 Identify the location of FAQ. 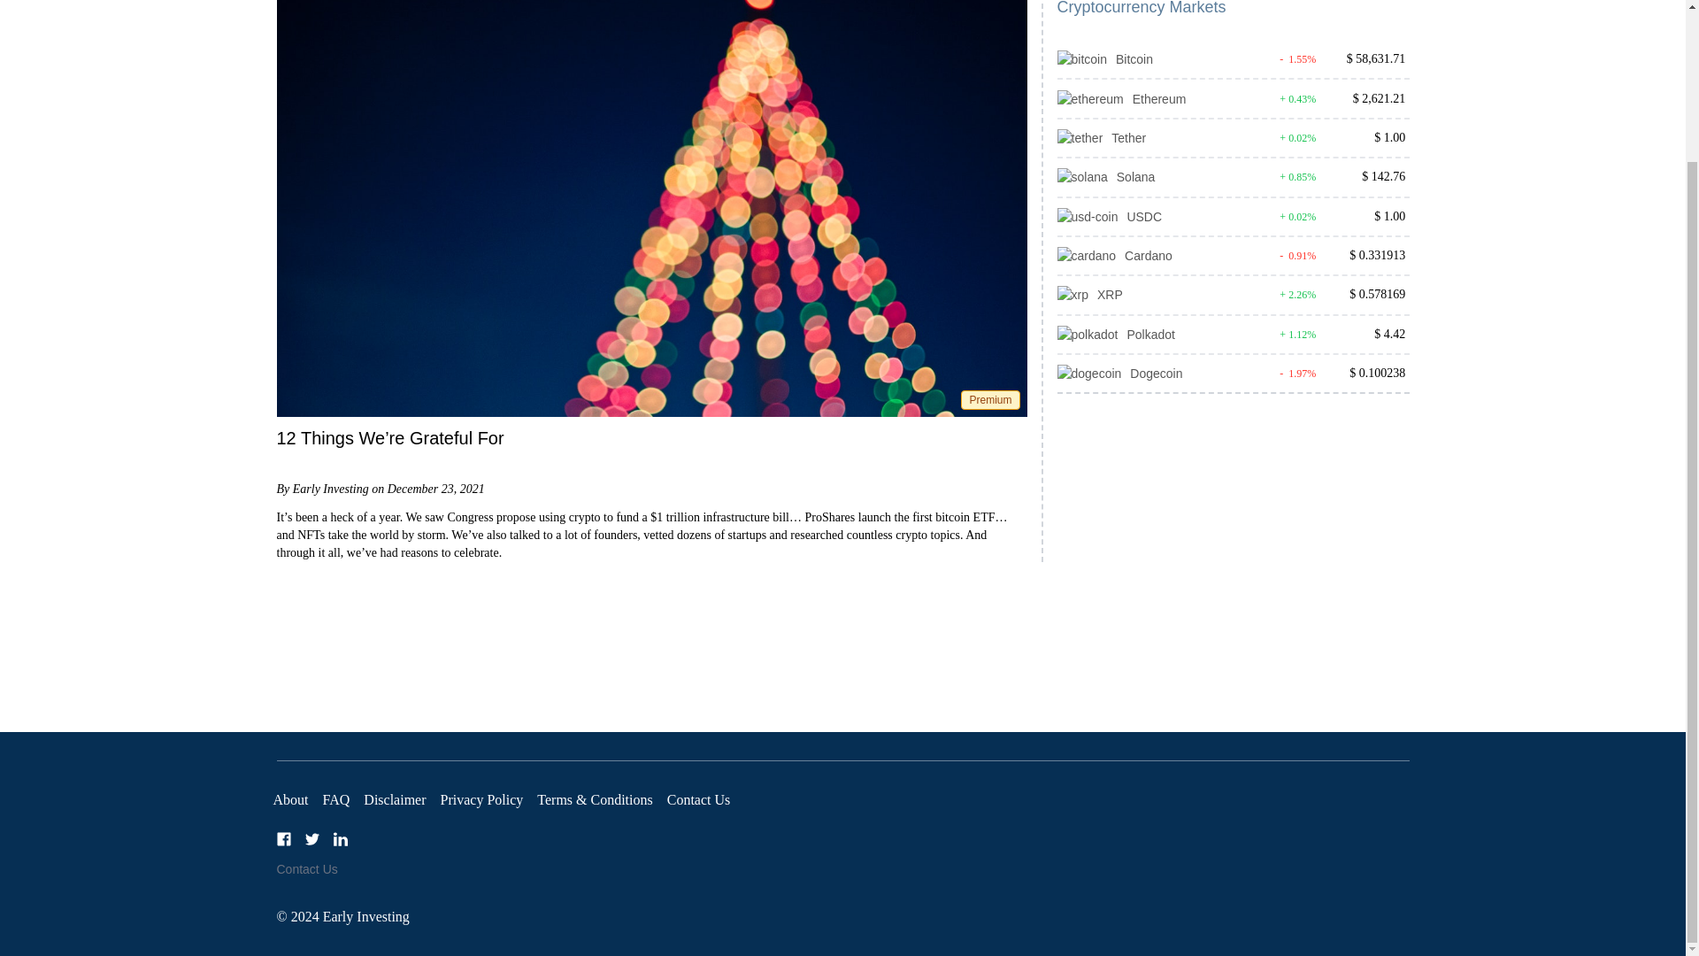
(336, 799).